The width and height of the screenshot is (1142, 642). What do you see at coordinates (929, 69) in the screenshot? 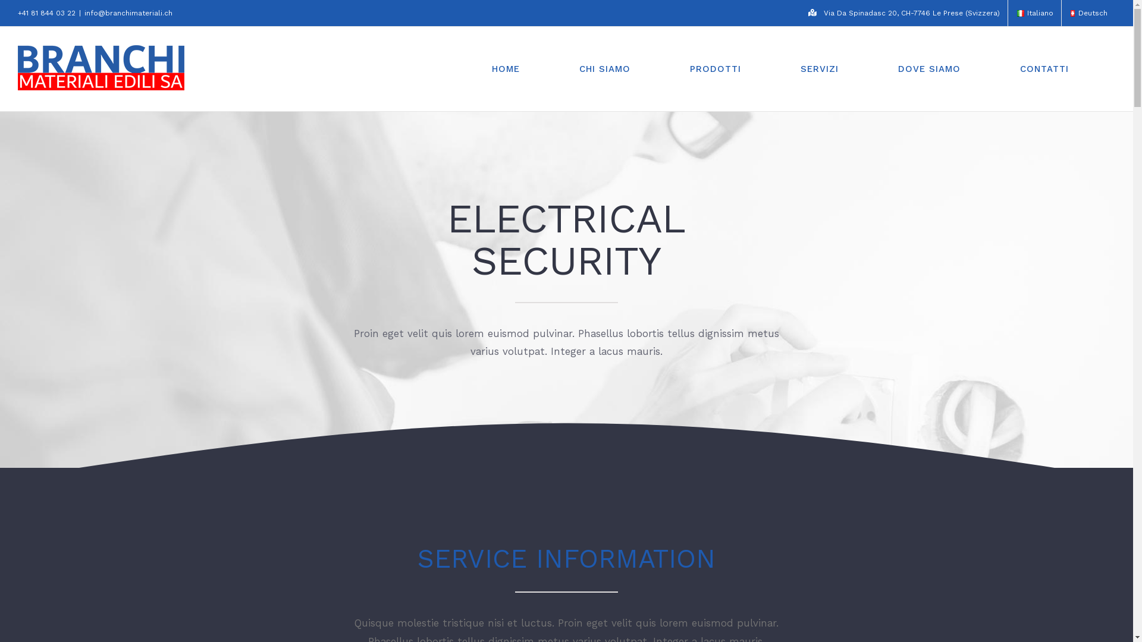
I see `DOVE SIAMO` at bounding box center [929, 69].